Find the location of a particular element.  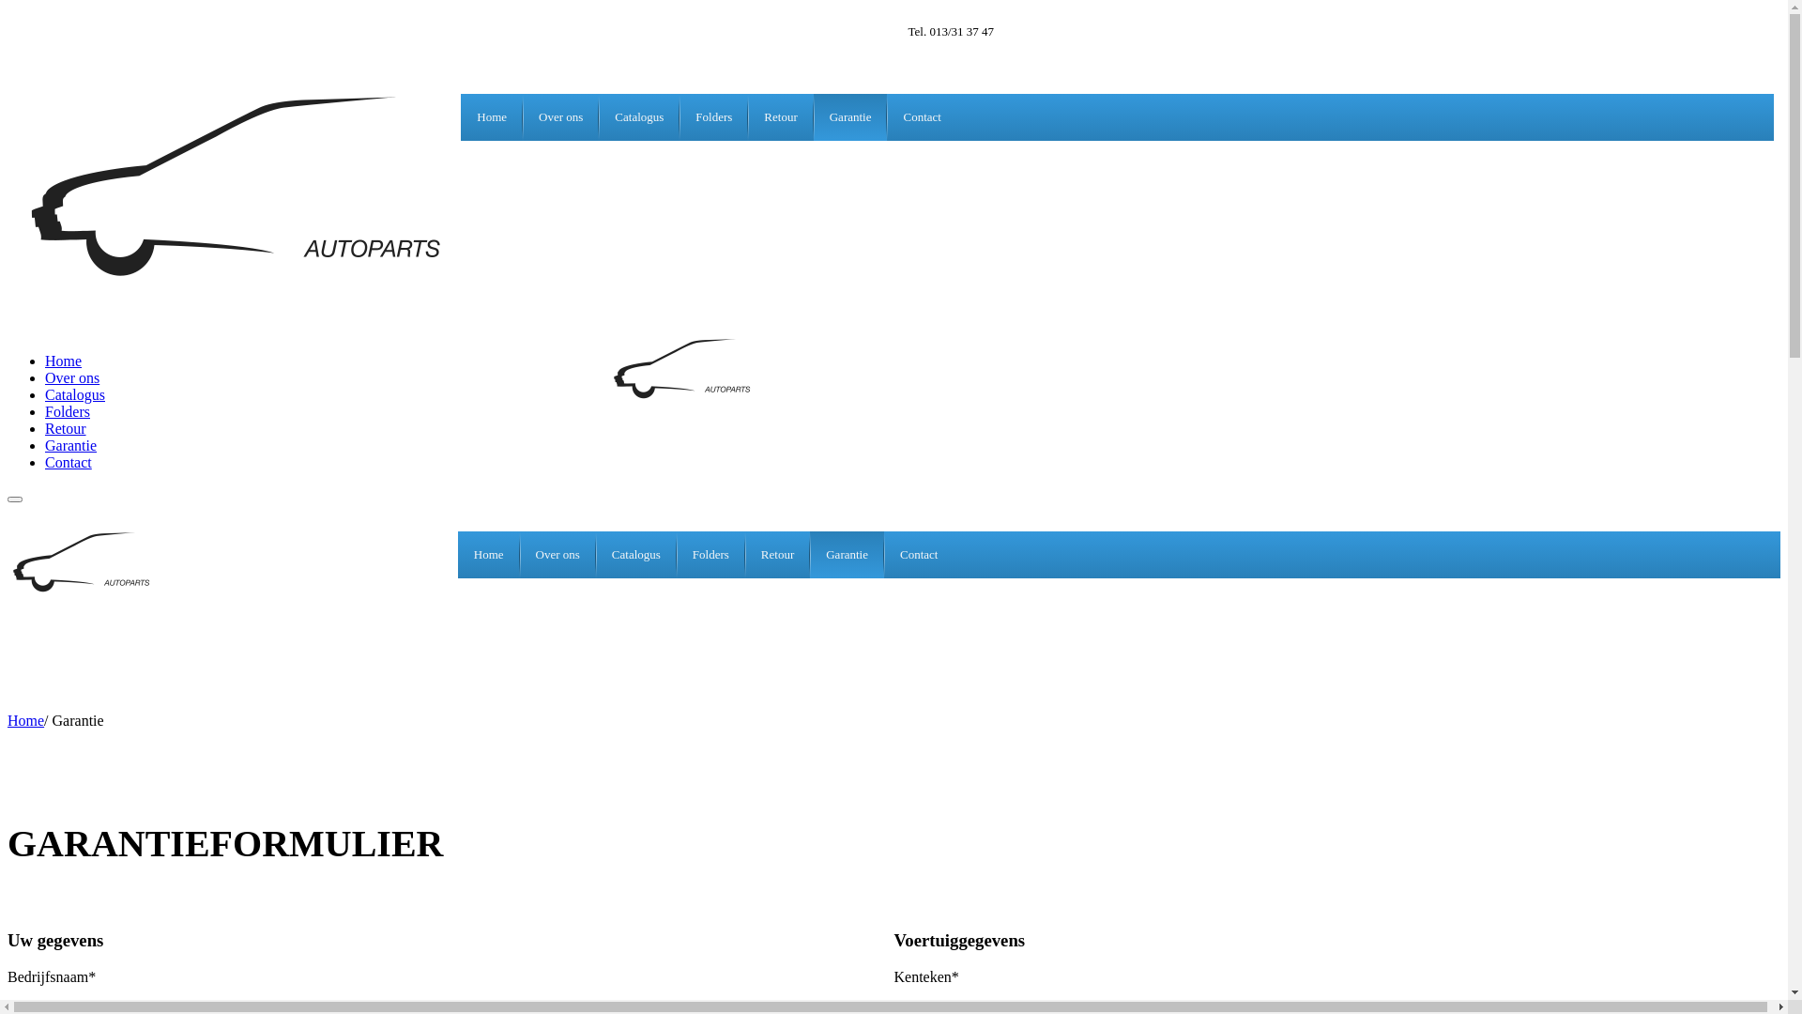

Autoparts B&V is located at coordinates (87, 591).